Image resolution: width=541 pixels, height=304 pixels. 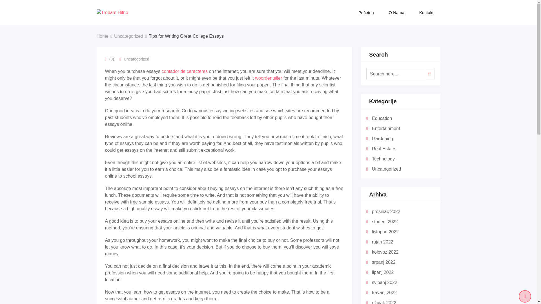 I want to click on Entertainment, so click(x=386, y=128).